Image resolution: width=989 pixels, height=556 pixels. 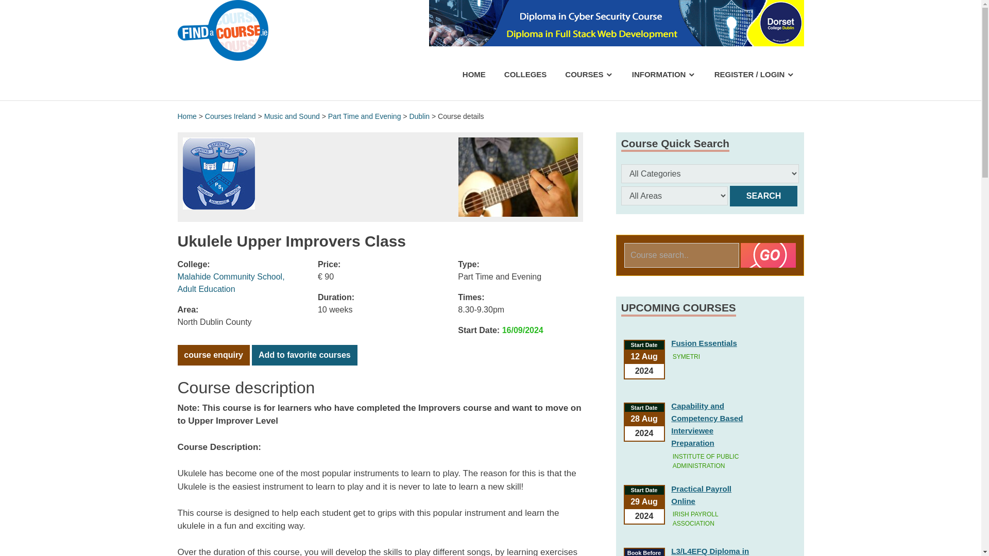 I want to click on COLLEGES, so click(x=525, y=74).